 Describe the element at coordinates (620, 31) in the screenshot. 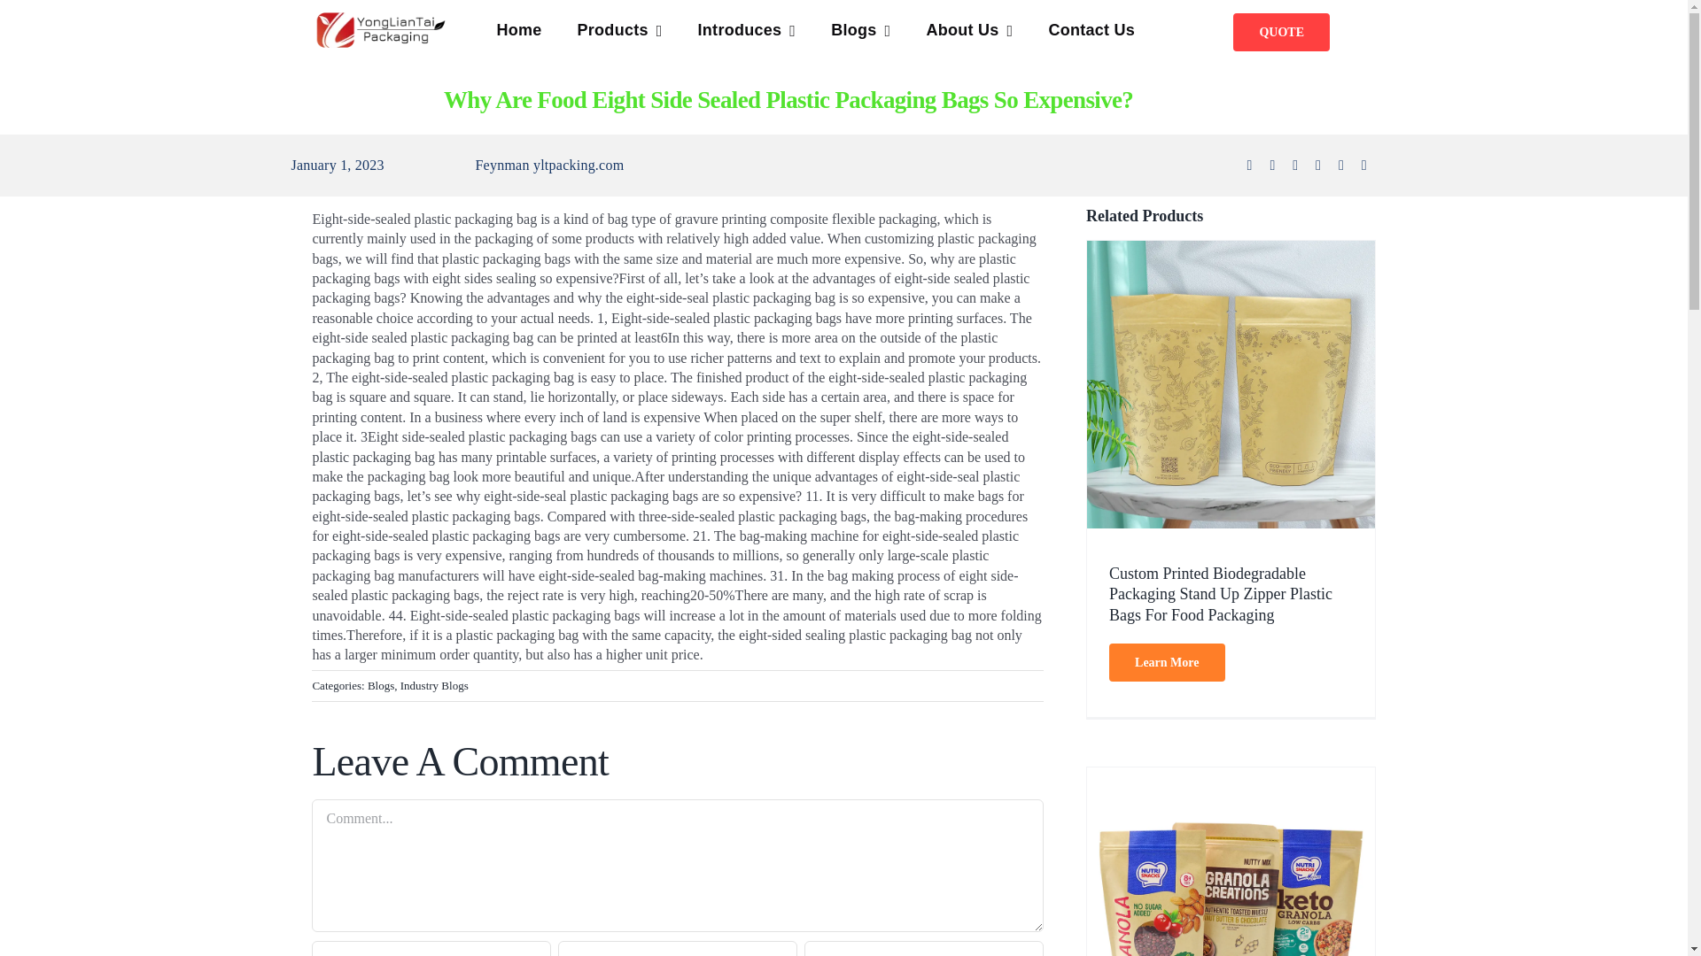

I see `Products` at that location.